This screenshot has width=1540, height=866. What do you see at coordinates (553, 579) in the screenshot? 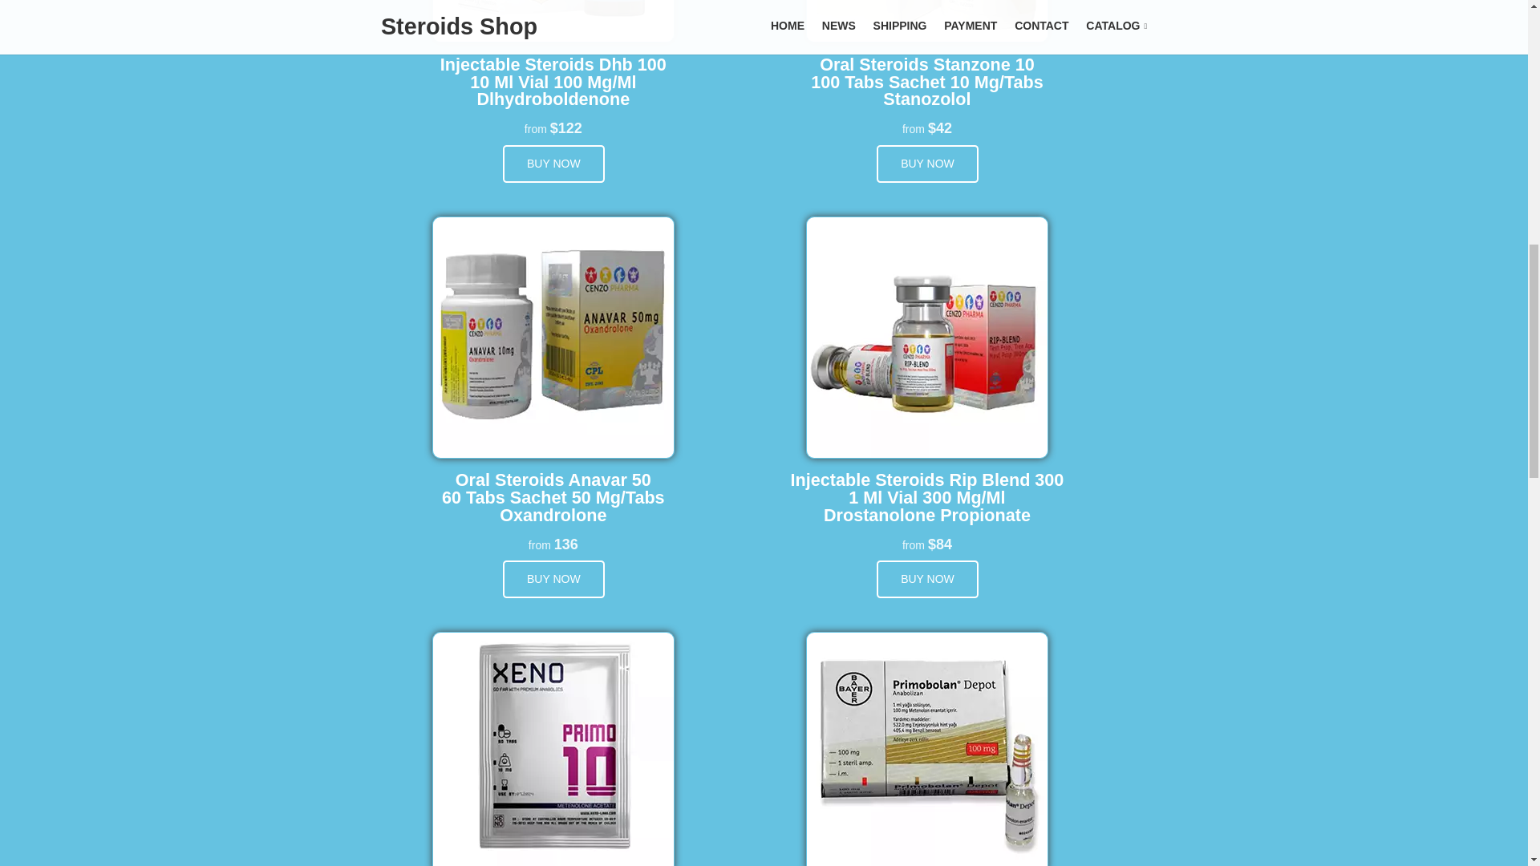
I see `BUY NOW` at bounding box center [553, 579].